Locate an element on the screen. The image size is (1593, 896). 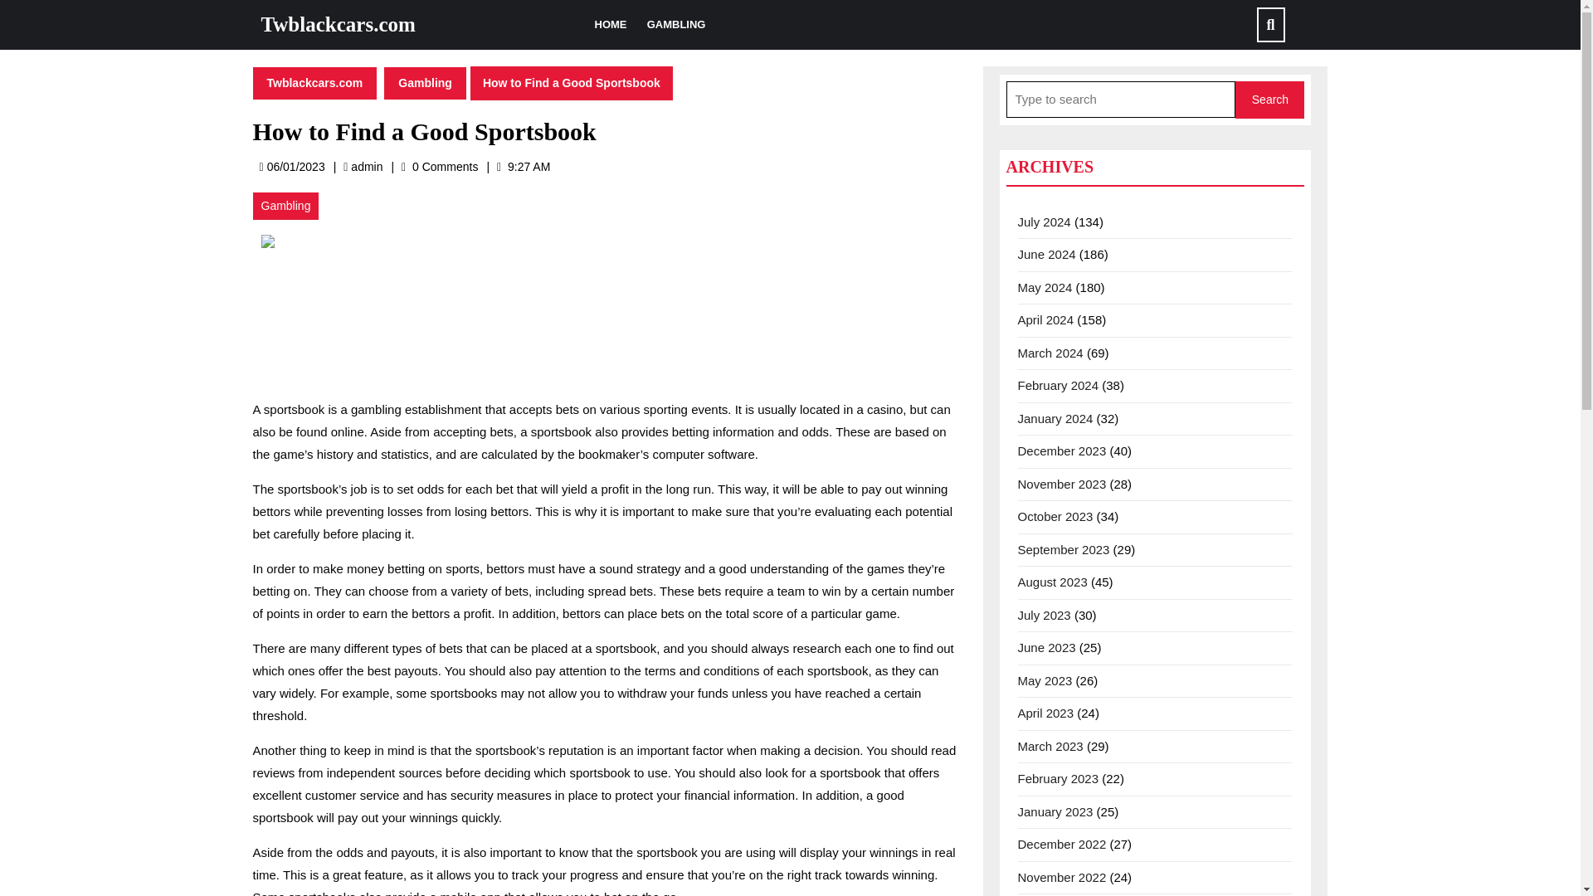
April 2023 is located at coordinates (1052, 582).